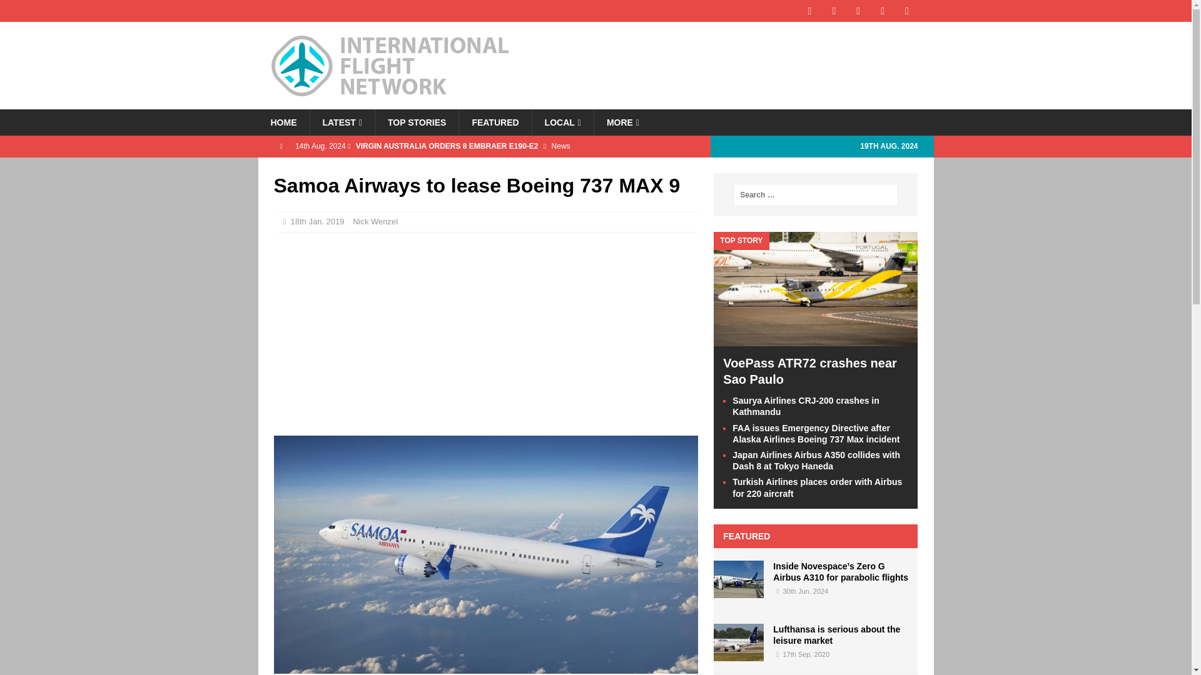  Describe the element at coordinates (417, 122) in the screenshot. I see `TOP STORIES` at that location.